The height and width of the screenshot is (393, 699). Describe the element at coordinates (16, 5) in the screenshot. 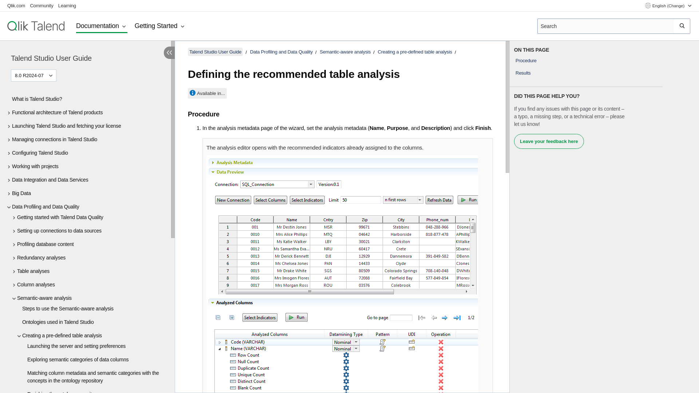

I see `Qlik.com` at that location.